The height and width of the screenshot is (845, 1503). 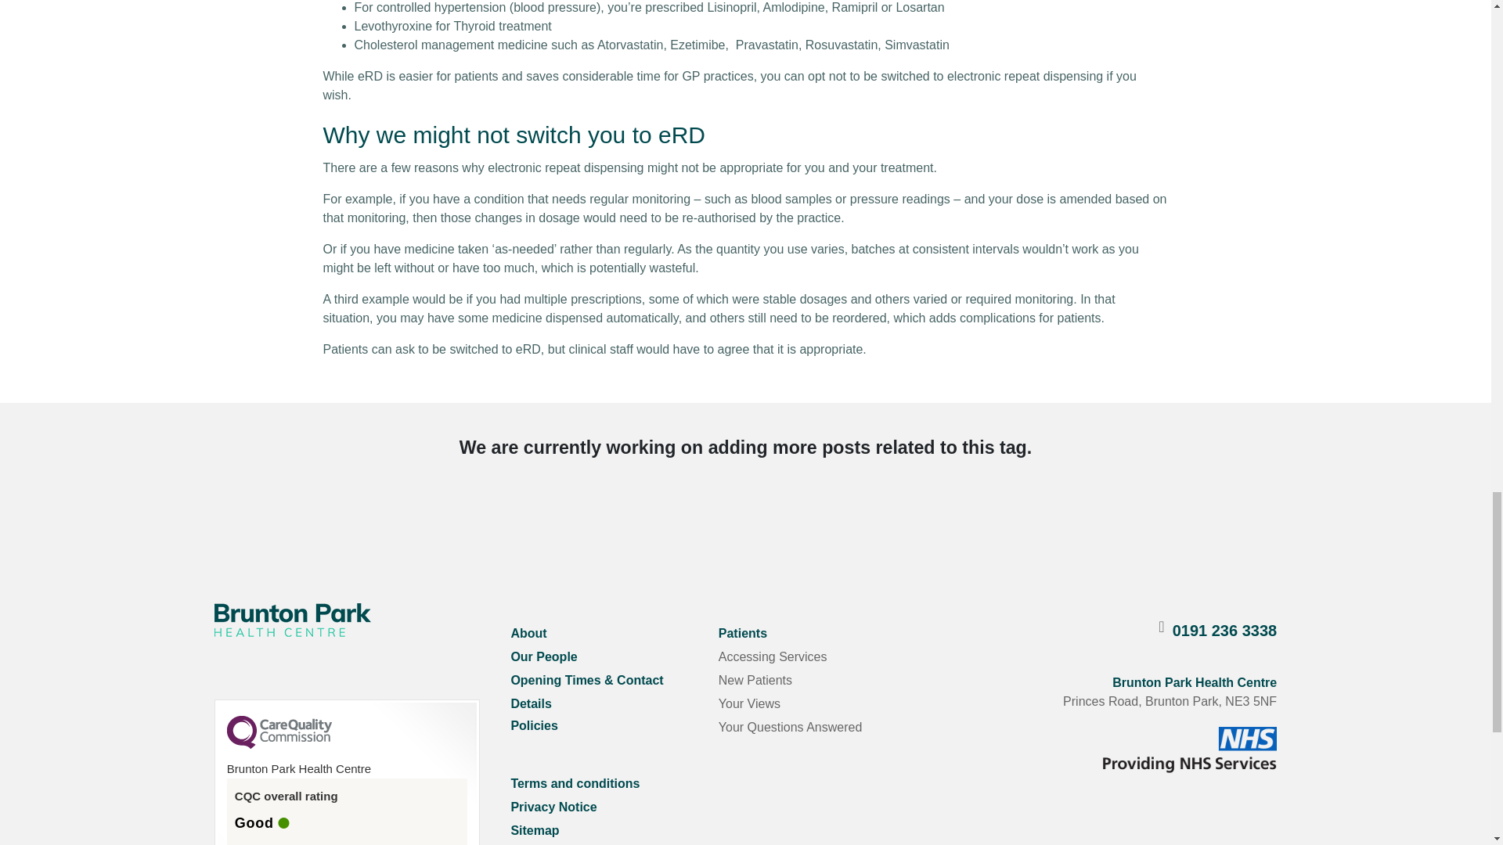 I want to click on Call 0191 236 3338, so click(x=1224, y=630).